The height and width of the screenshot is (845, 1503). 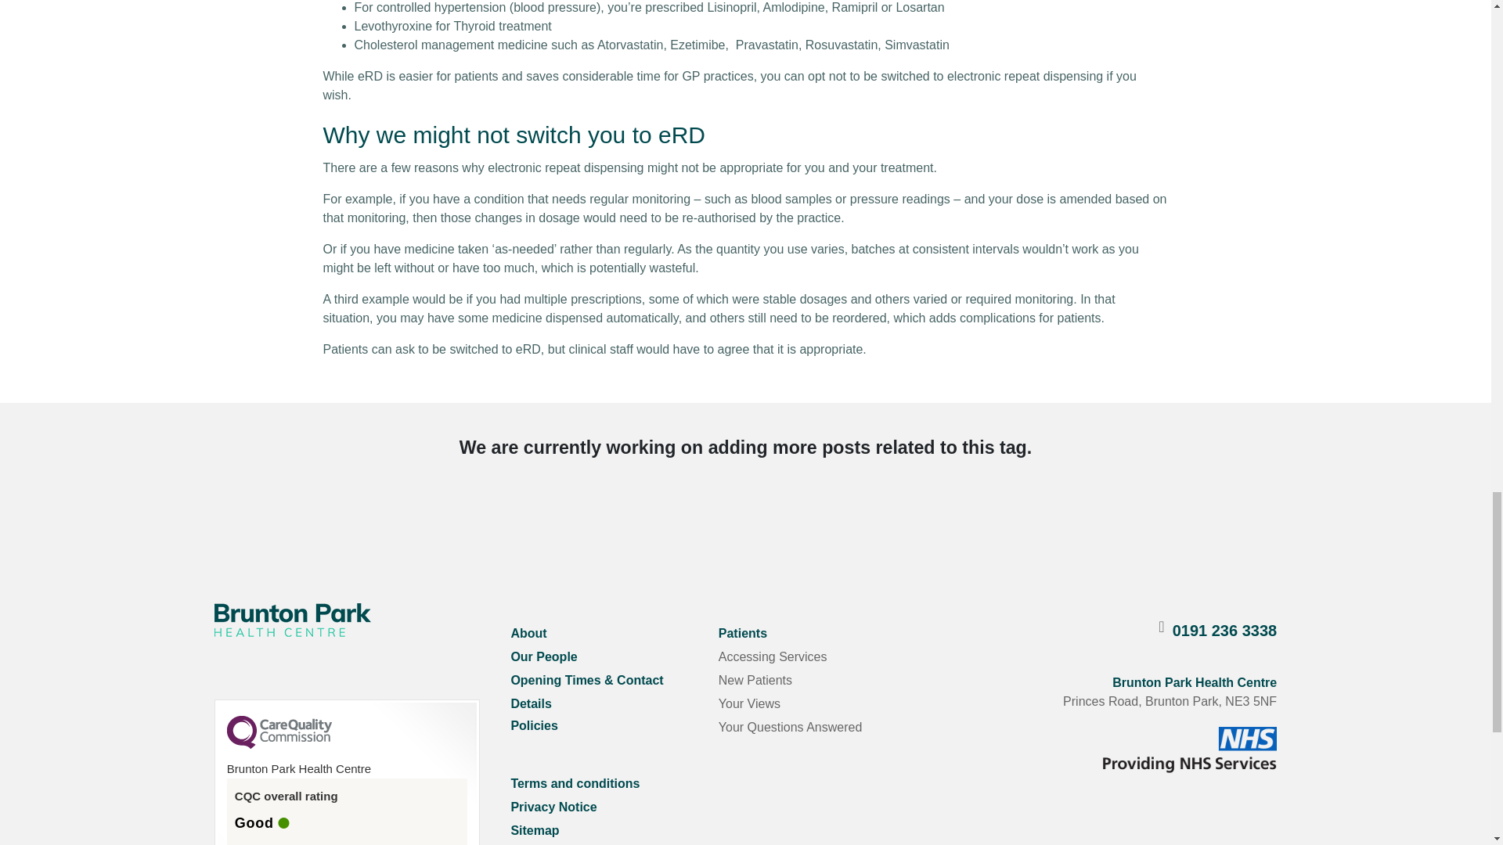 I want to click on Call 0191 236 3338, so click(x=1224, y=630).